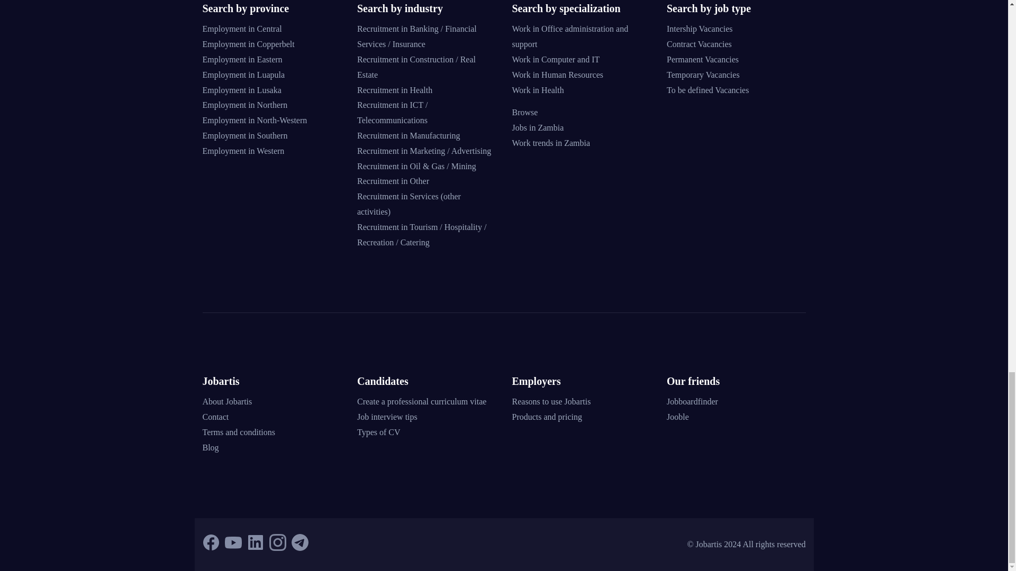 The height and width of the screenshot is (571, 1016). What do you see at coordinates (556, 59) in the screenshot?
I see `Work in Computer and IT` at bounding box center [556, 59].